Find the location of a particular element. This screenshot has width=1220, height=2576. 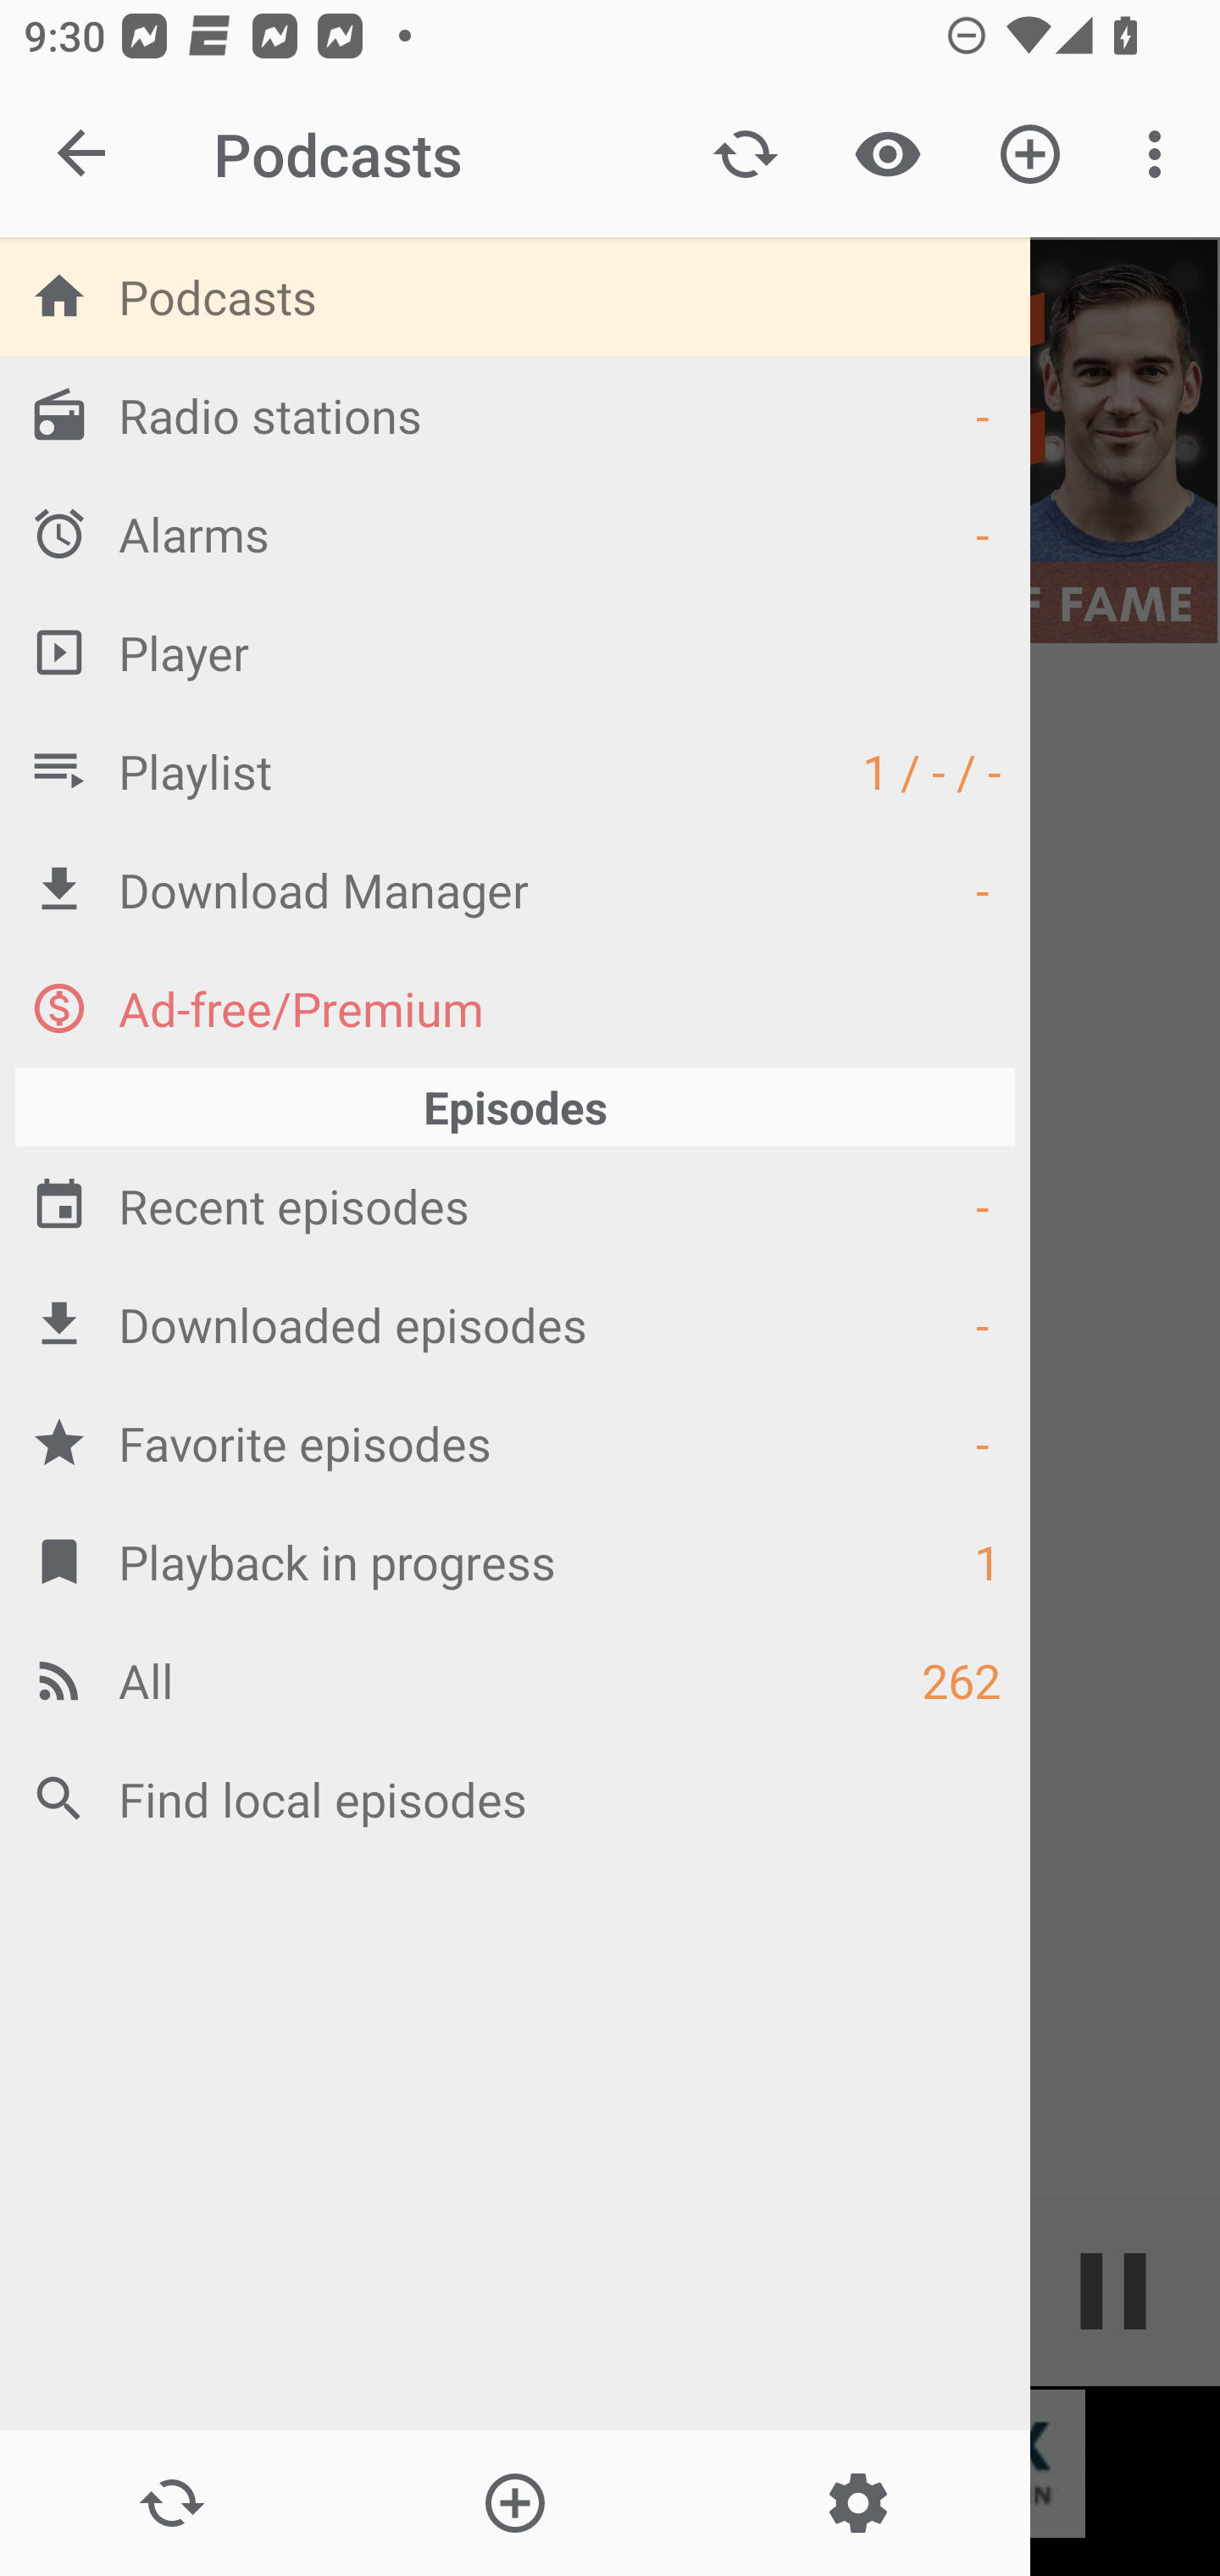

All 262 is located at coordinates (515, 1679).